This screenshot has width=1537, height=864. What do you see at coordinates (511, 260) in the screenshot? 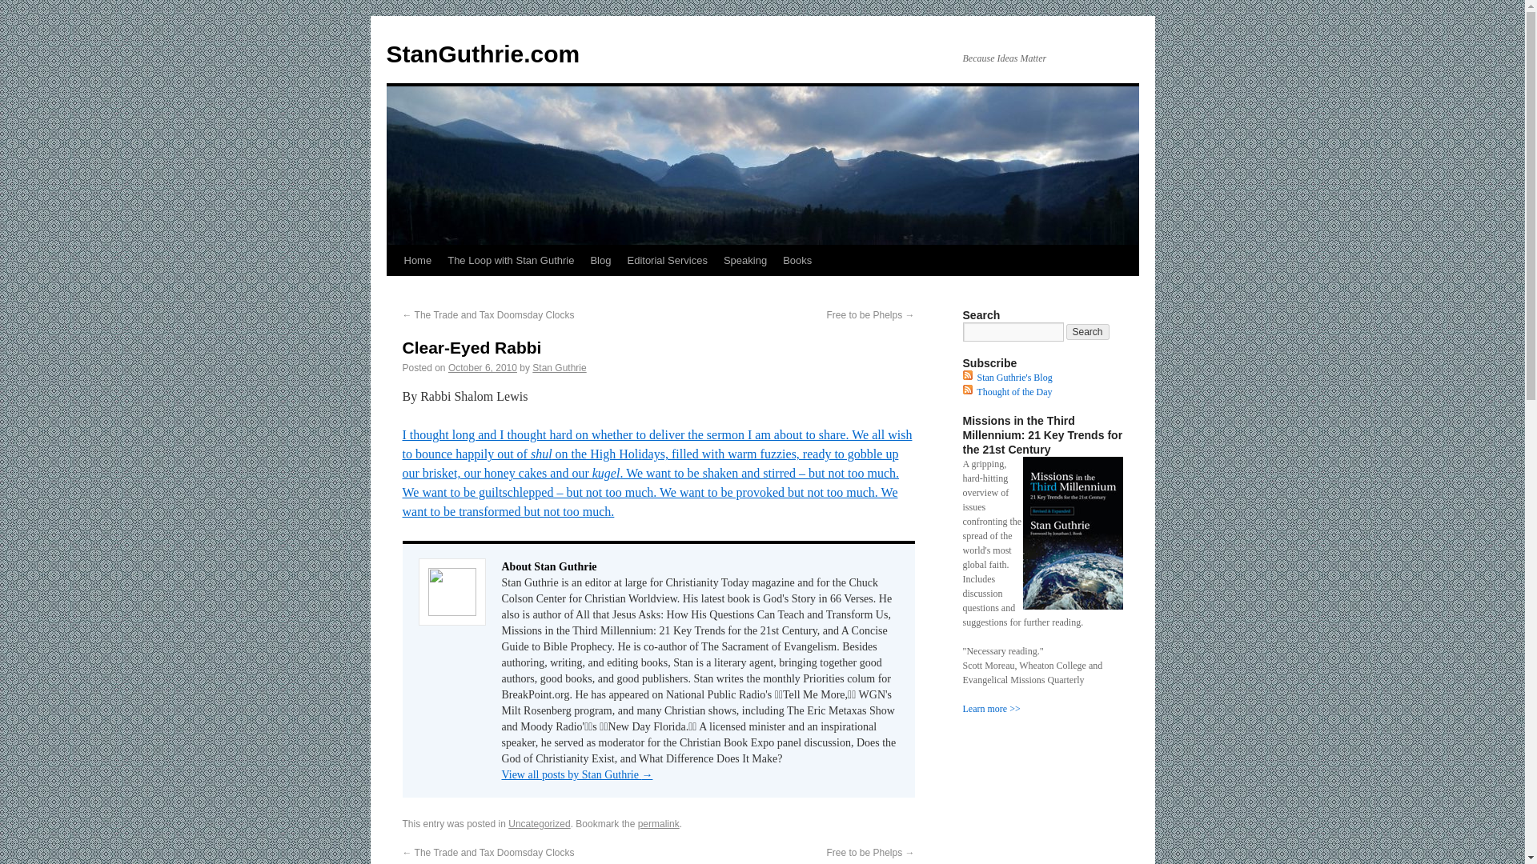
I see `The Loop with Stan Guthrie` at bounding box center [511, 260].